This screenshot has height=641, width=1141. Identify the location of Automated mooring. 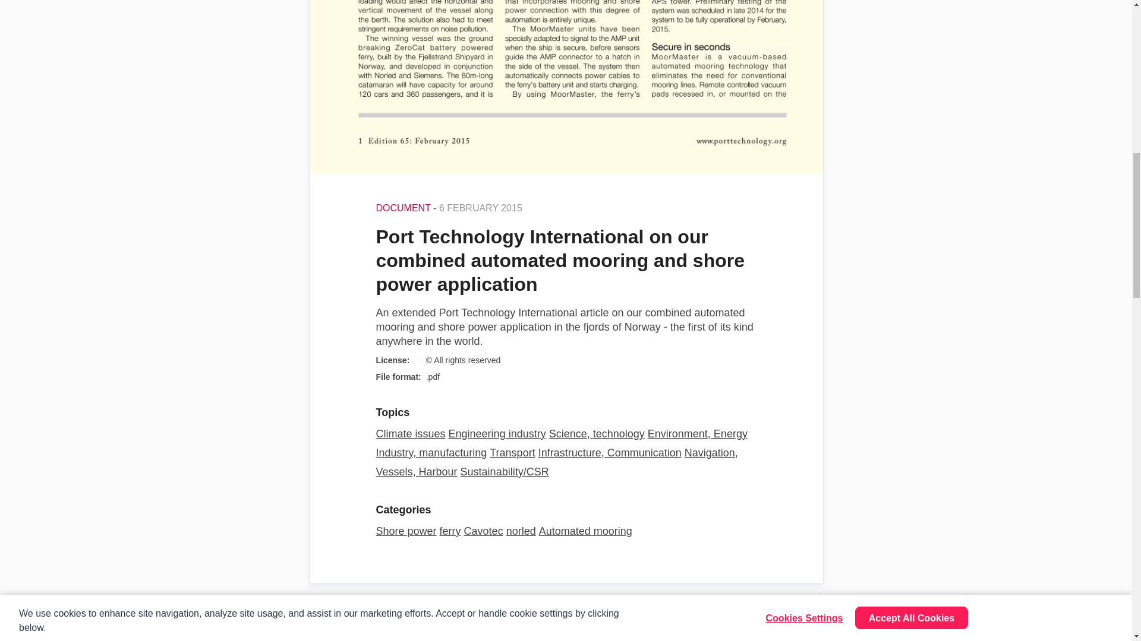
(585, 531).